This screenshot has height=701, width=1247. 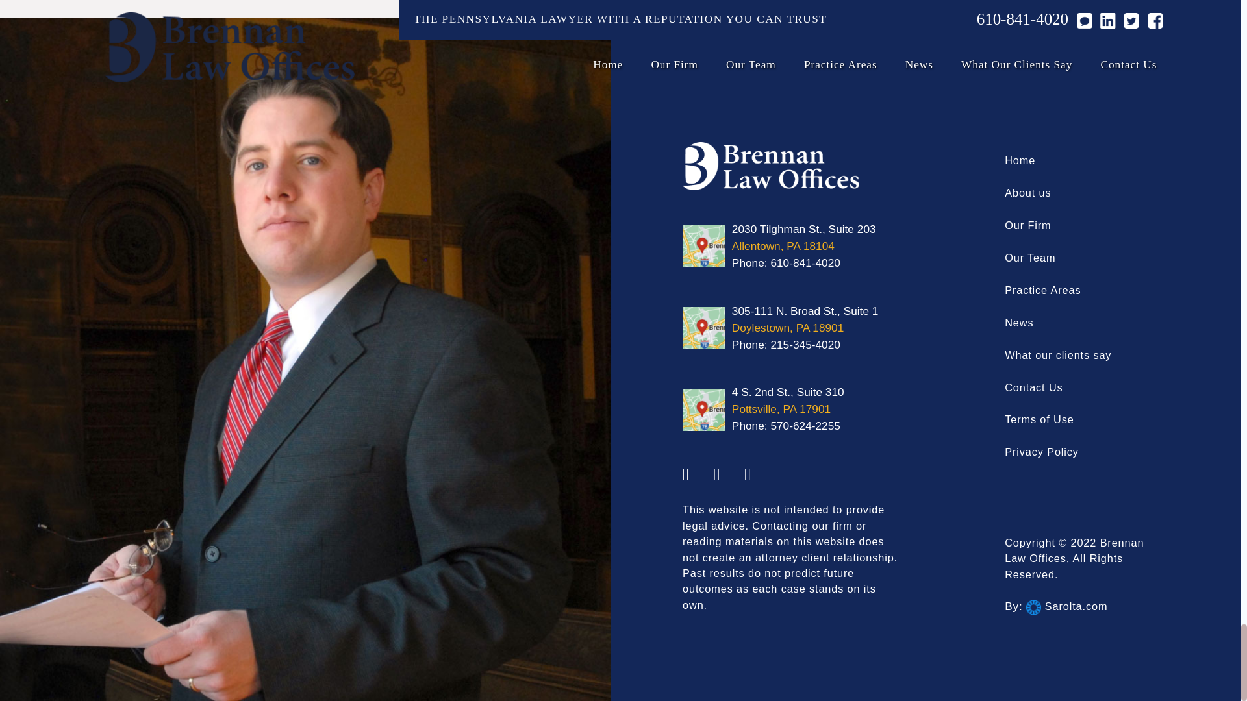 What do you see at coordinates (1027, 225) in the screenshot?
I see `Our Firm` at bounding box center [1027, 225].